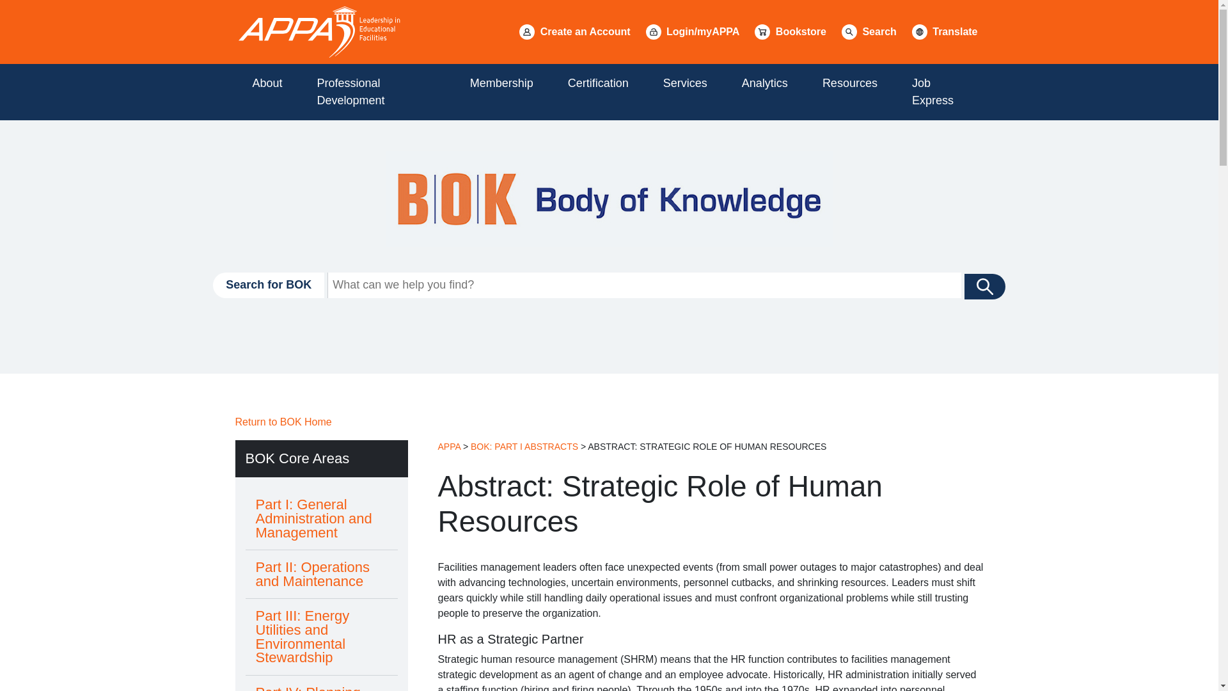 This screenshot has width=1228, height=691. Describe the element at coordinates (320, 31) in the screenshot. I see `APPA: Leadership in Educational Facilities` at that location.